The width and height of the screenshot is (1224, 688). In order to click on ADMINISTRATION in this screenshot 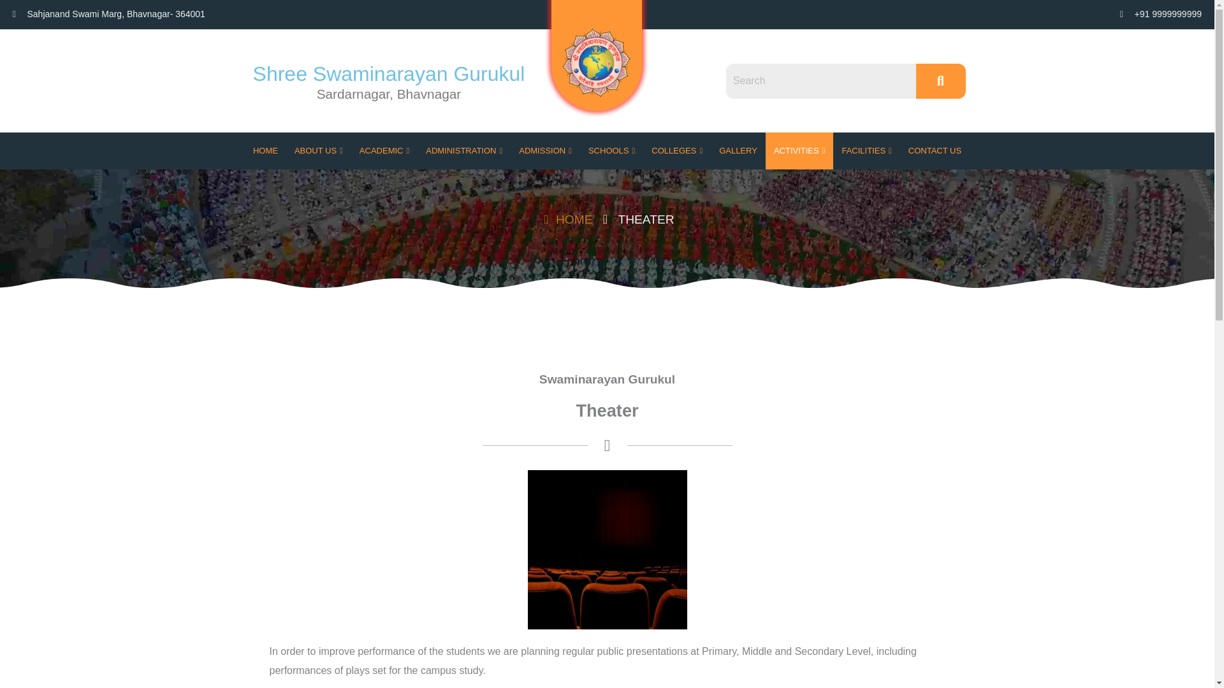, I will do `click(463, 150)`.